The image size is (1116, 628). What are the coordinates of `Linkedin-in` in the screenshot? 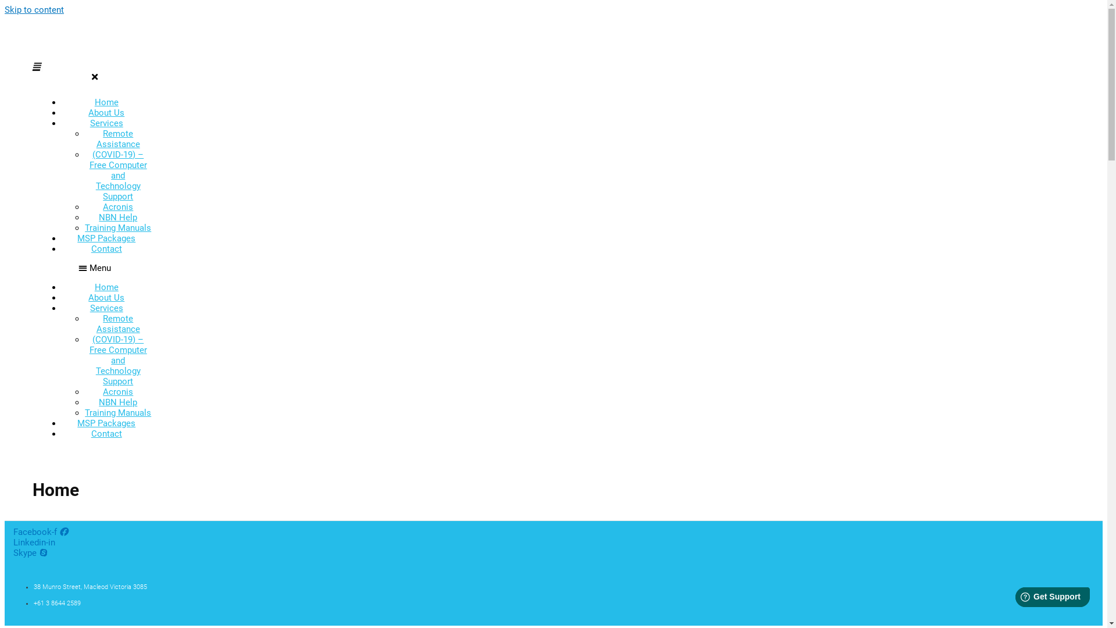 It's located at (34, 543).